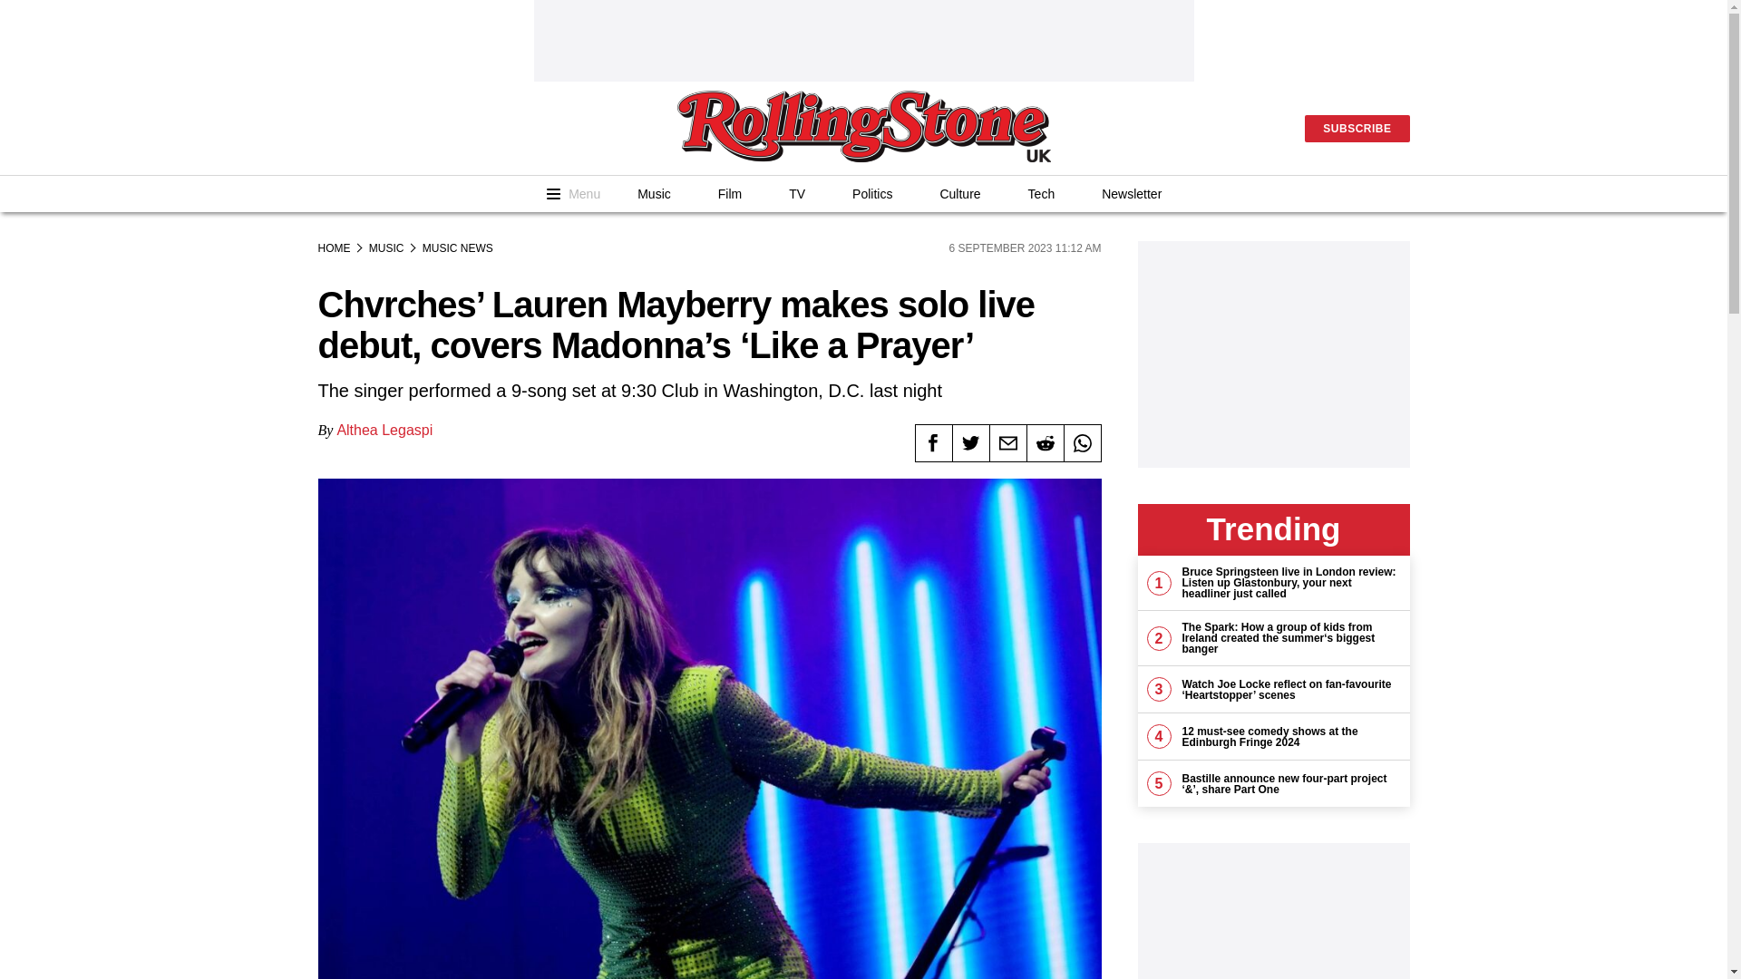 The width and height of the screenshot is (1741, 979). I want to click on Culture, so click(959, 194).